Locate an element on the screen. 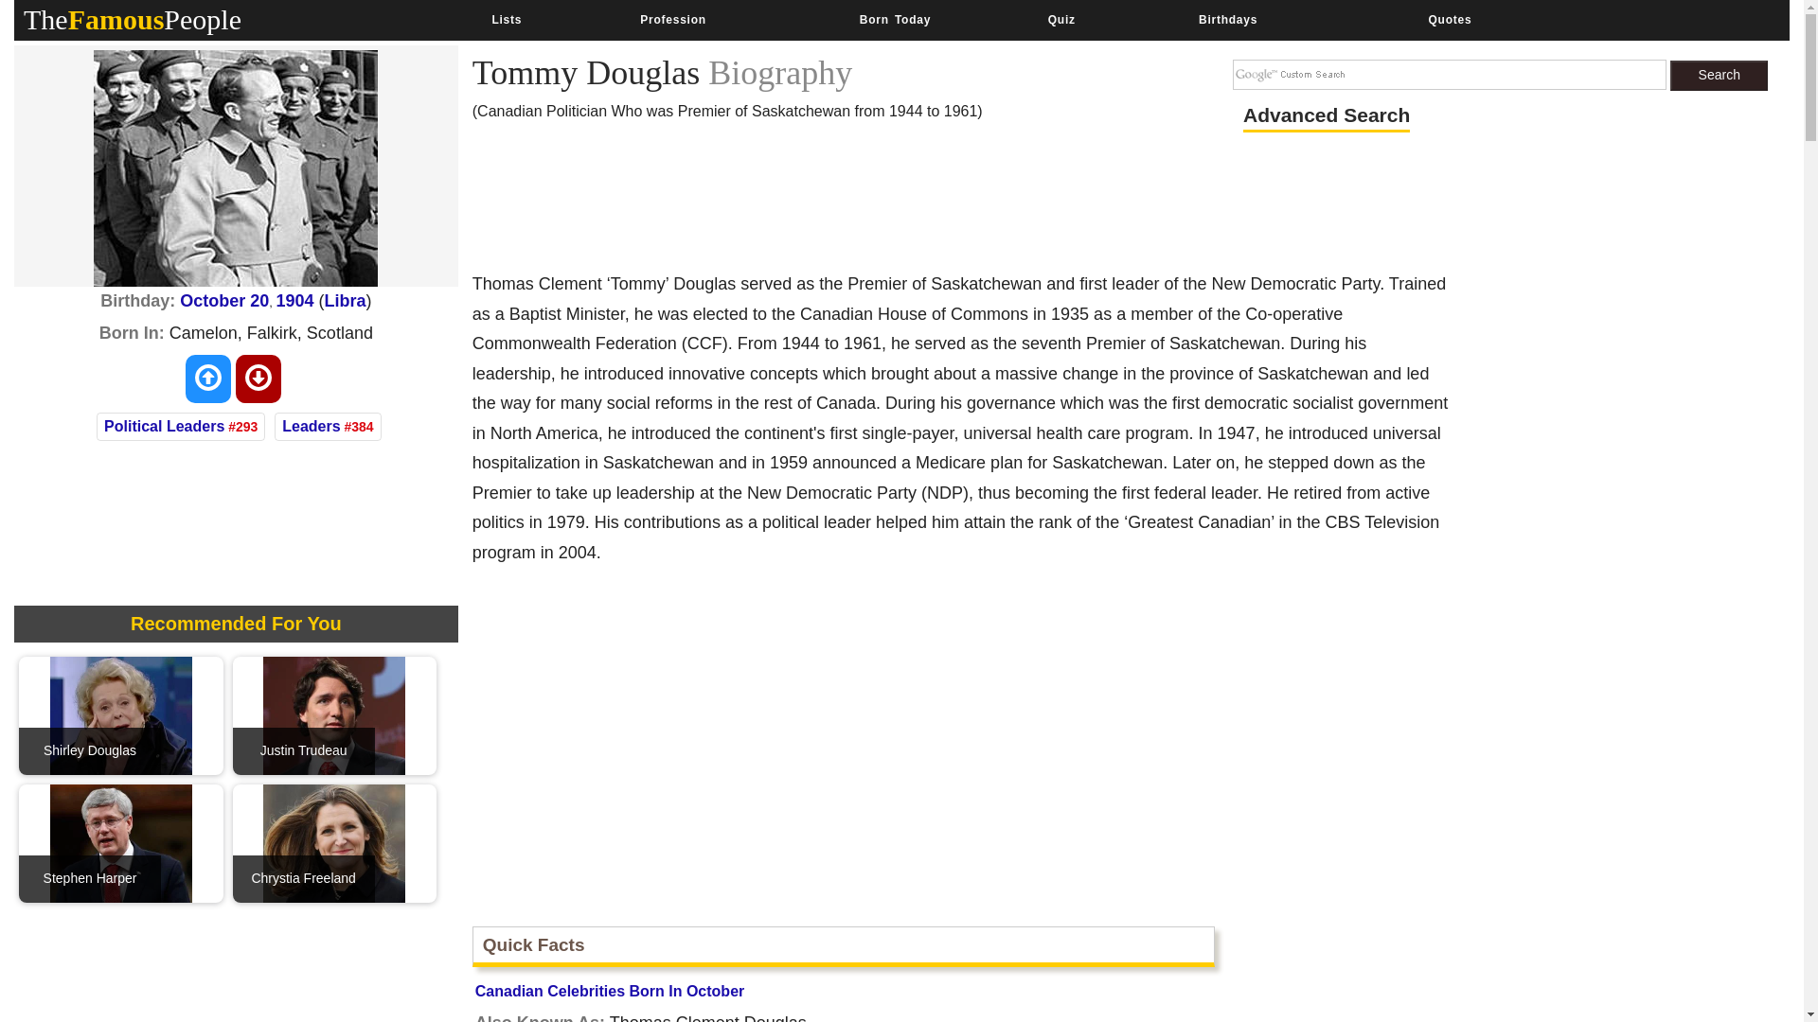 The width and height of the screenshot is (1818, 1022). Lists is located at coordinates (506, 20).